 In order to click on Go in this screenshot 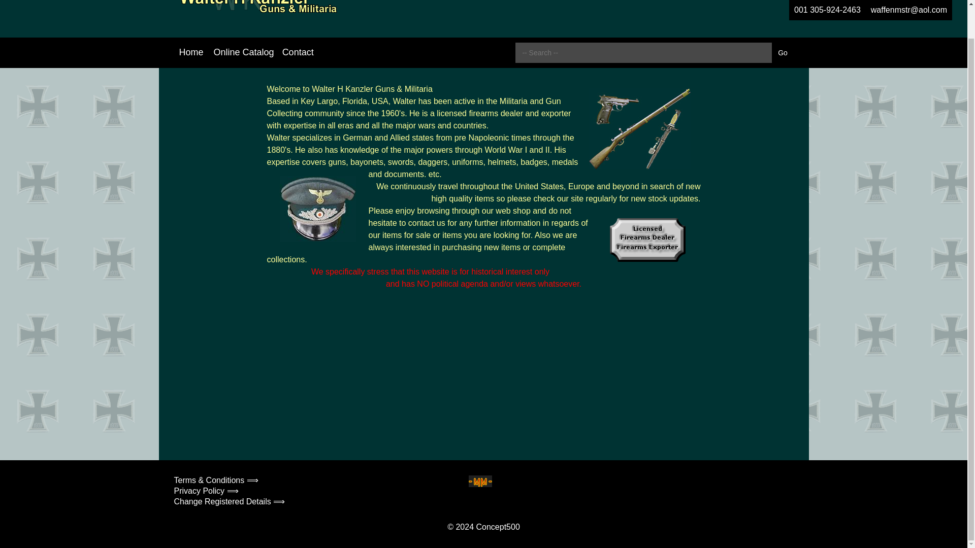, I will do `click(783, 53)`.